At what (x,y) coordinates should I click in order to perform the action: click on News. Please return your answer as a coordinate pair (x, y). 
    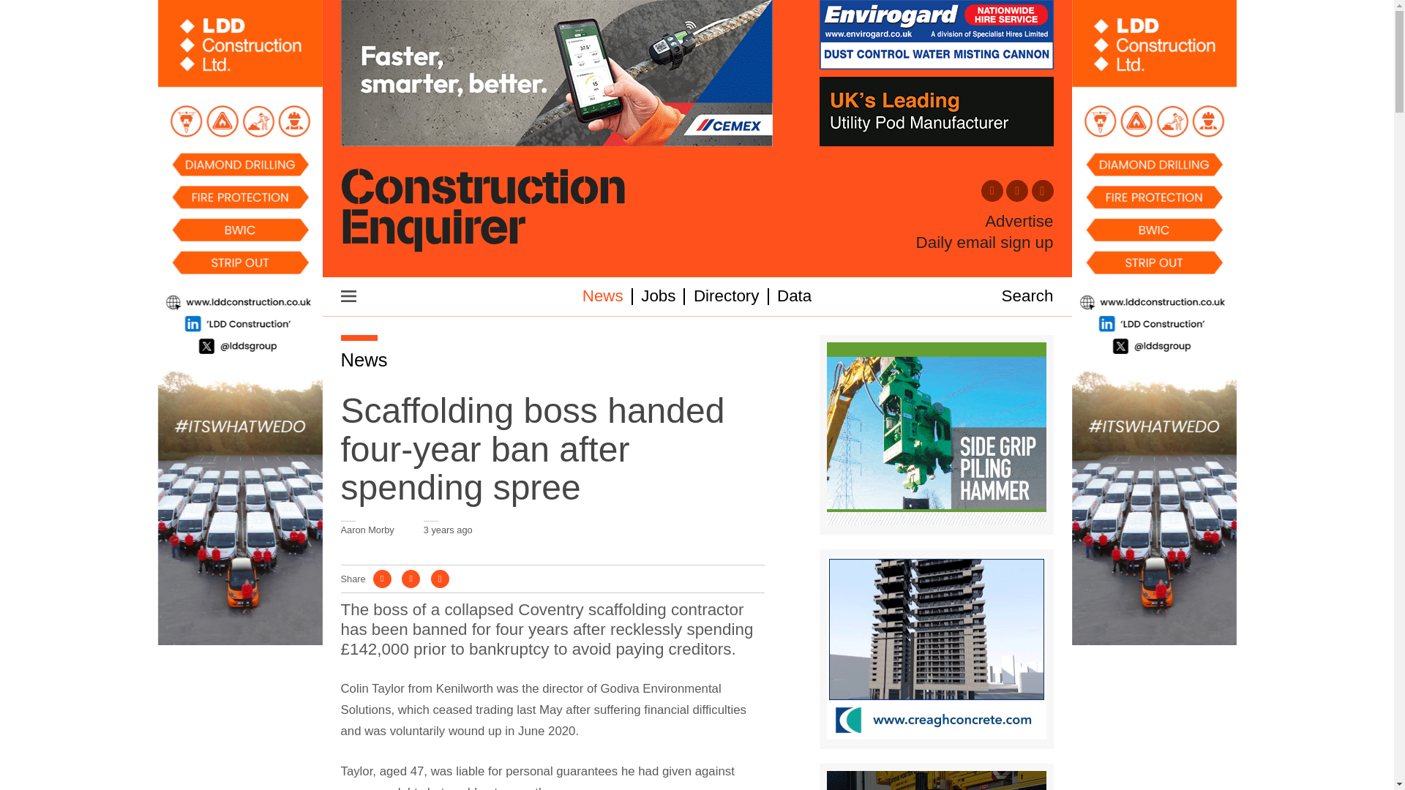
    Looking at the image, I should click on (364, 360).